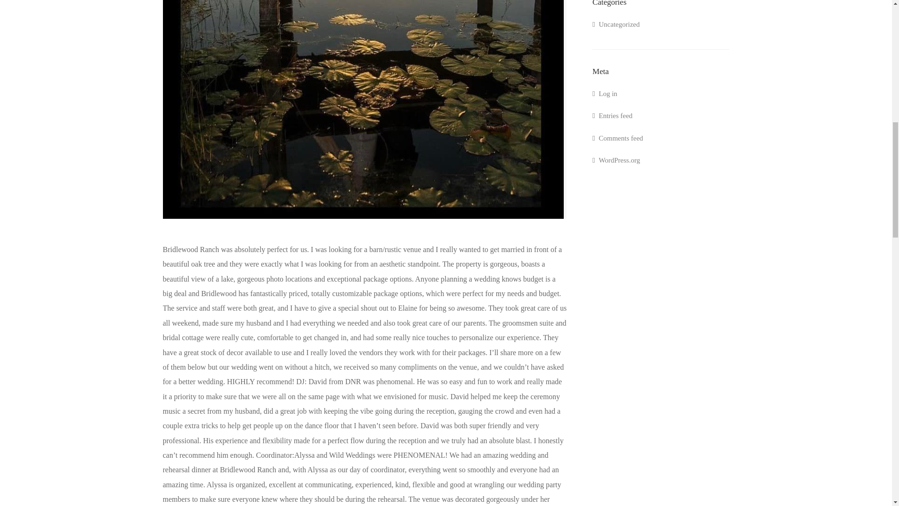 The image size is (899, 506). I want to click on Uncategorized, so click(616, 26).